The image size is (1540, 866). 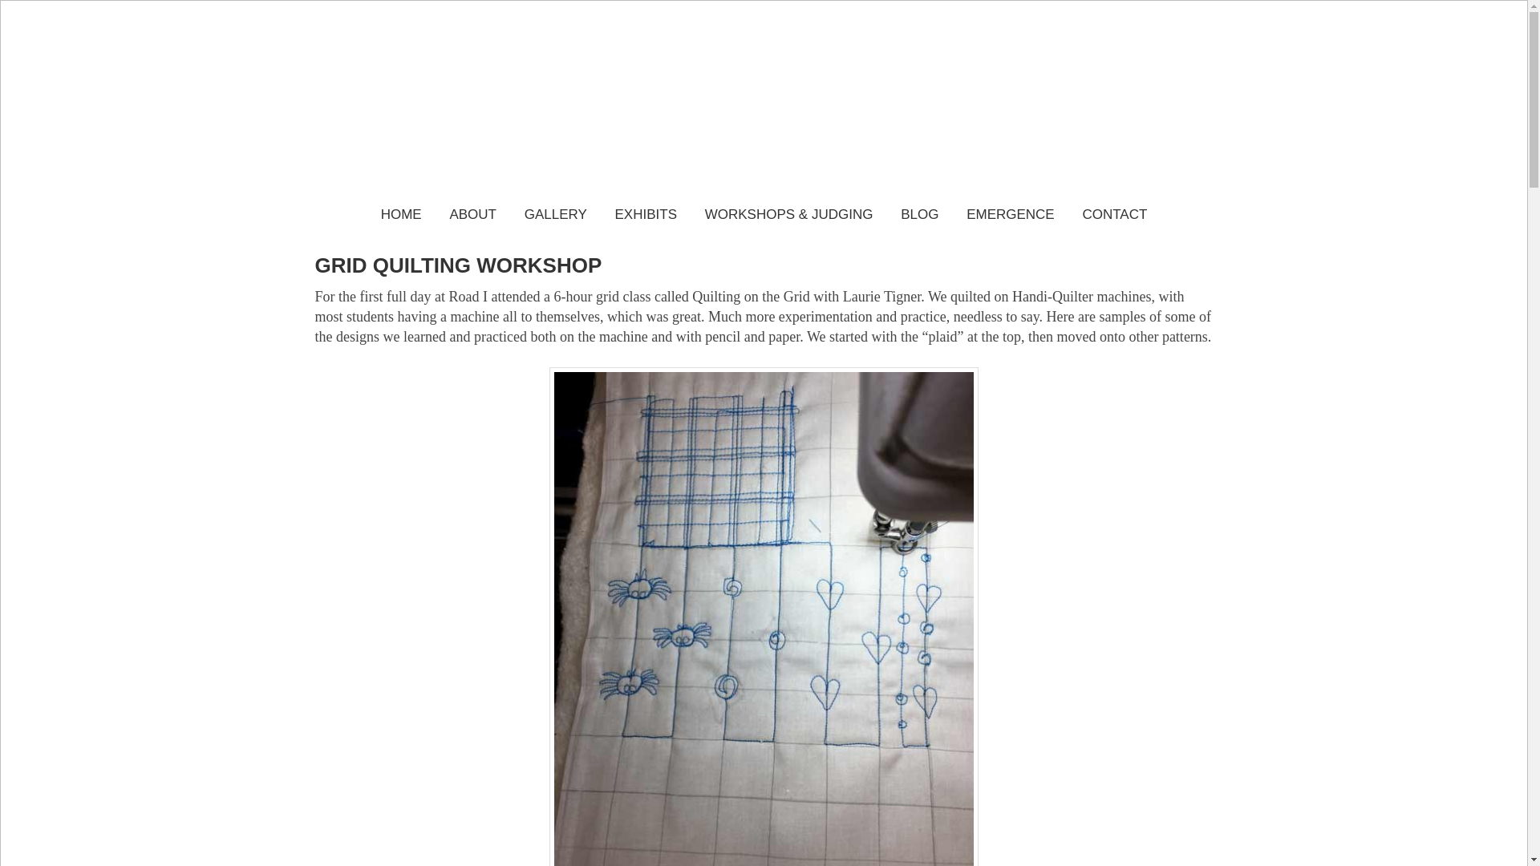 What do you see at coordinates (401, 214) in the screenshot?
I see `HOME` at bounding box center [401, 214].